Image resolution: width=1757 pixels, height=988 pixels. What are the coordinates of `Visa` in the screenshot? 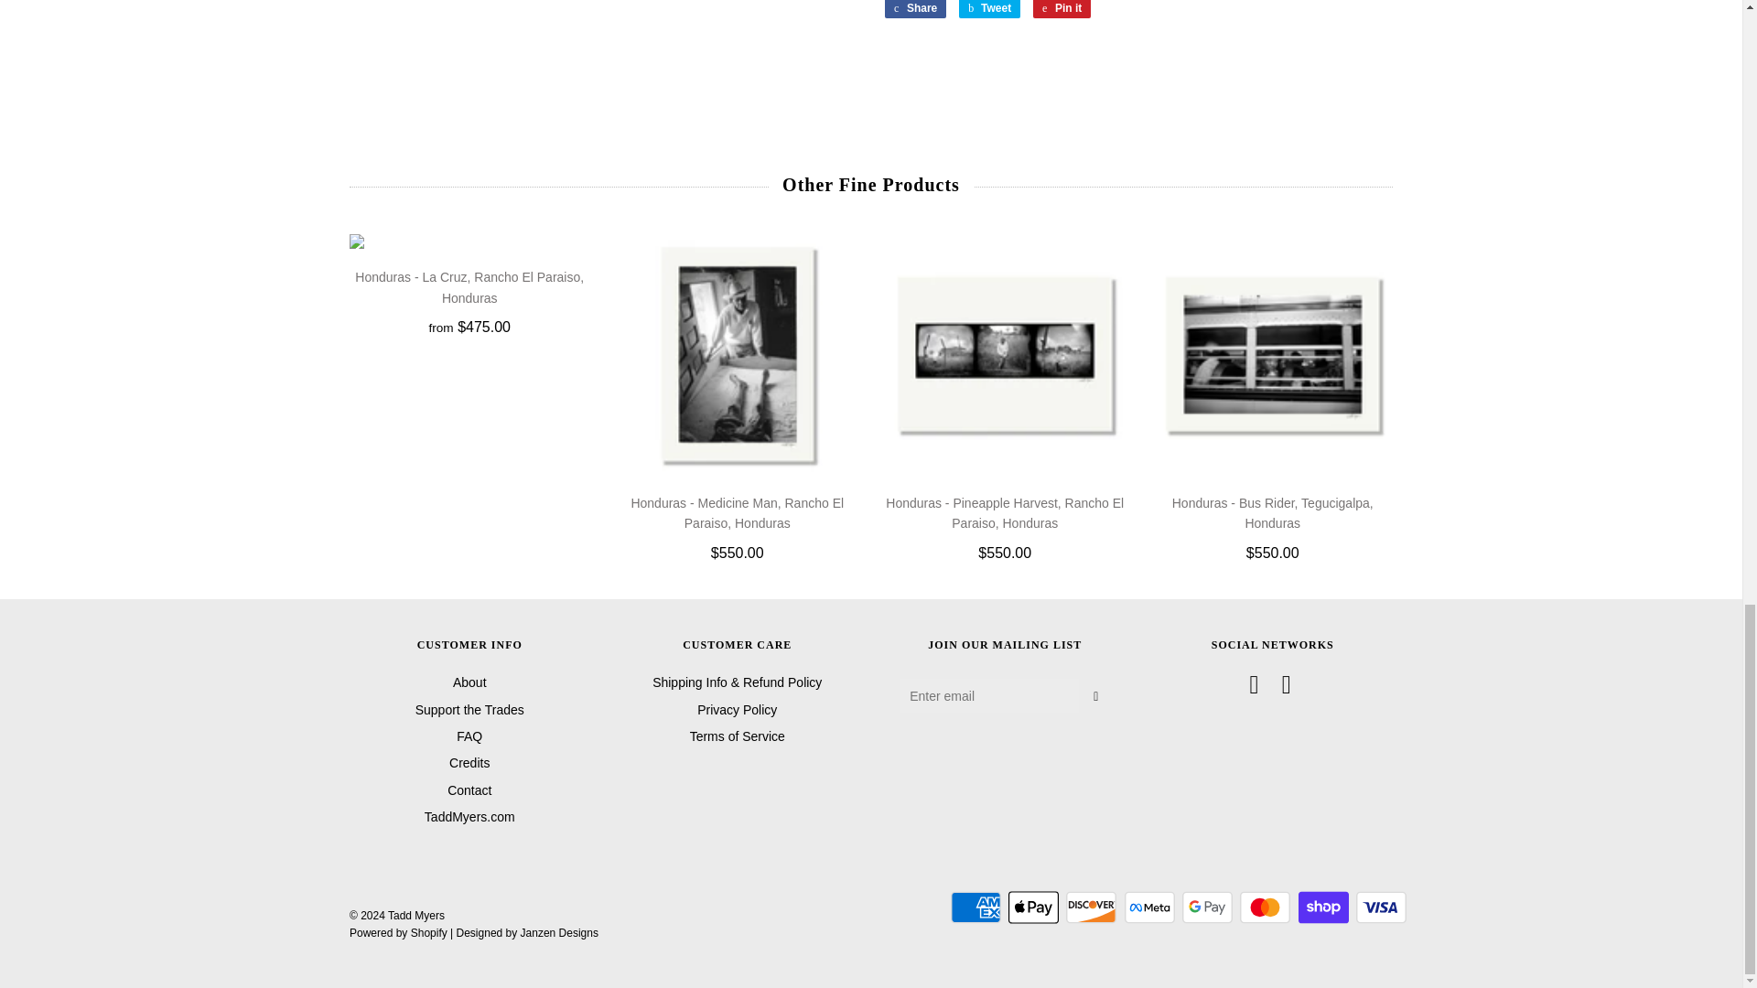 It's located at (1382, 907).